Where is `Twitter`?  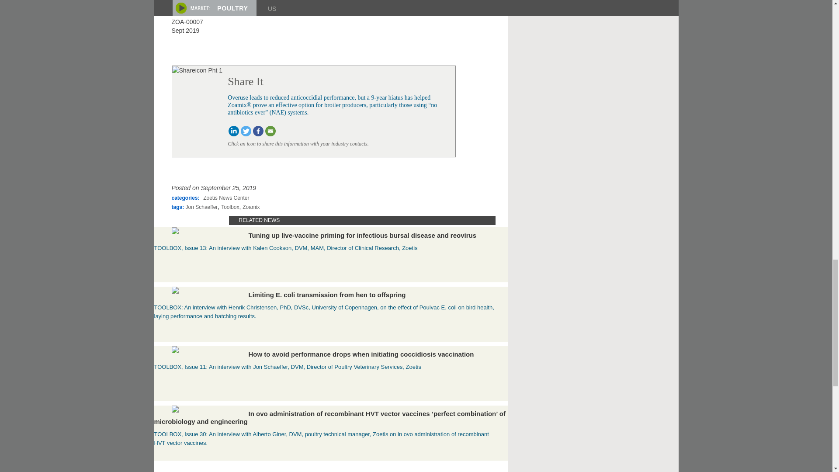 Twitter is located at coordinates (246, 131).